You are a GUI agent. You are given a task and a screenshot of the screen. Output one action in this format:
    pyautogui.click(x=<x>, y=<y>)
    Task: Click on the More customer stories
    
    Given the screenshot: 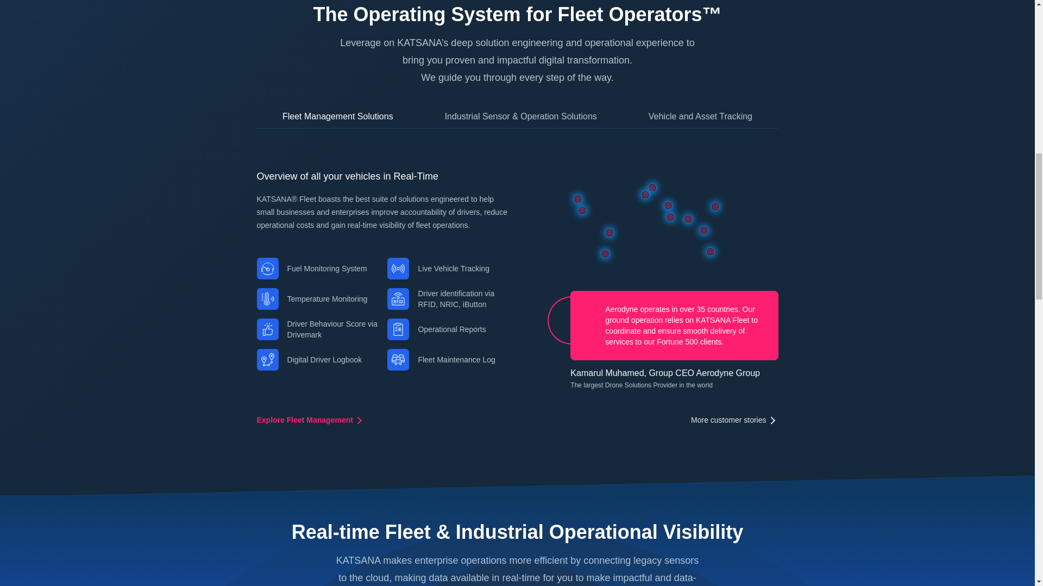 What is the action you would take?
    pyautogui.click(x=734, y=420)
    